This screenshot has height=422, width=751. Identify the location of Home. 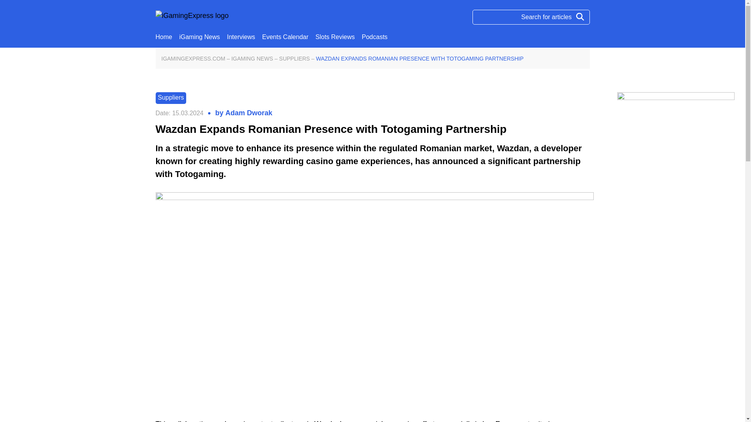
(164, 37).